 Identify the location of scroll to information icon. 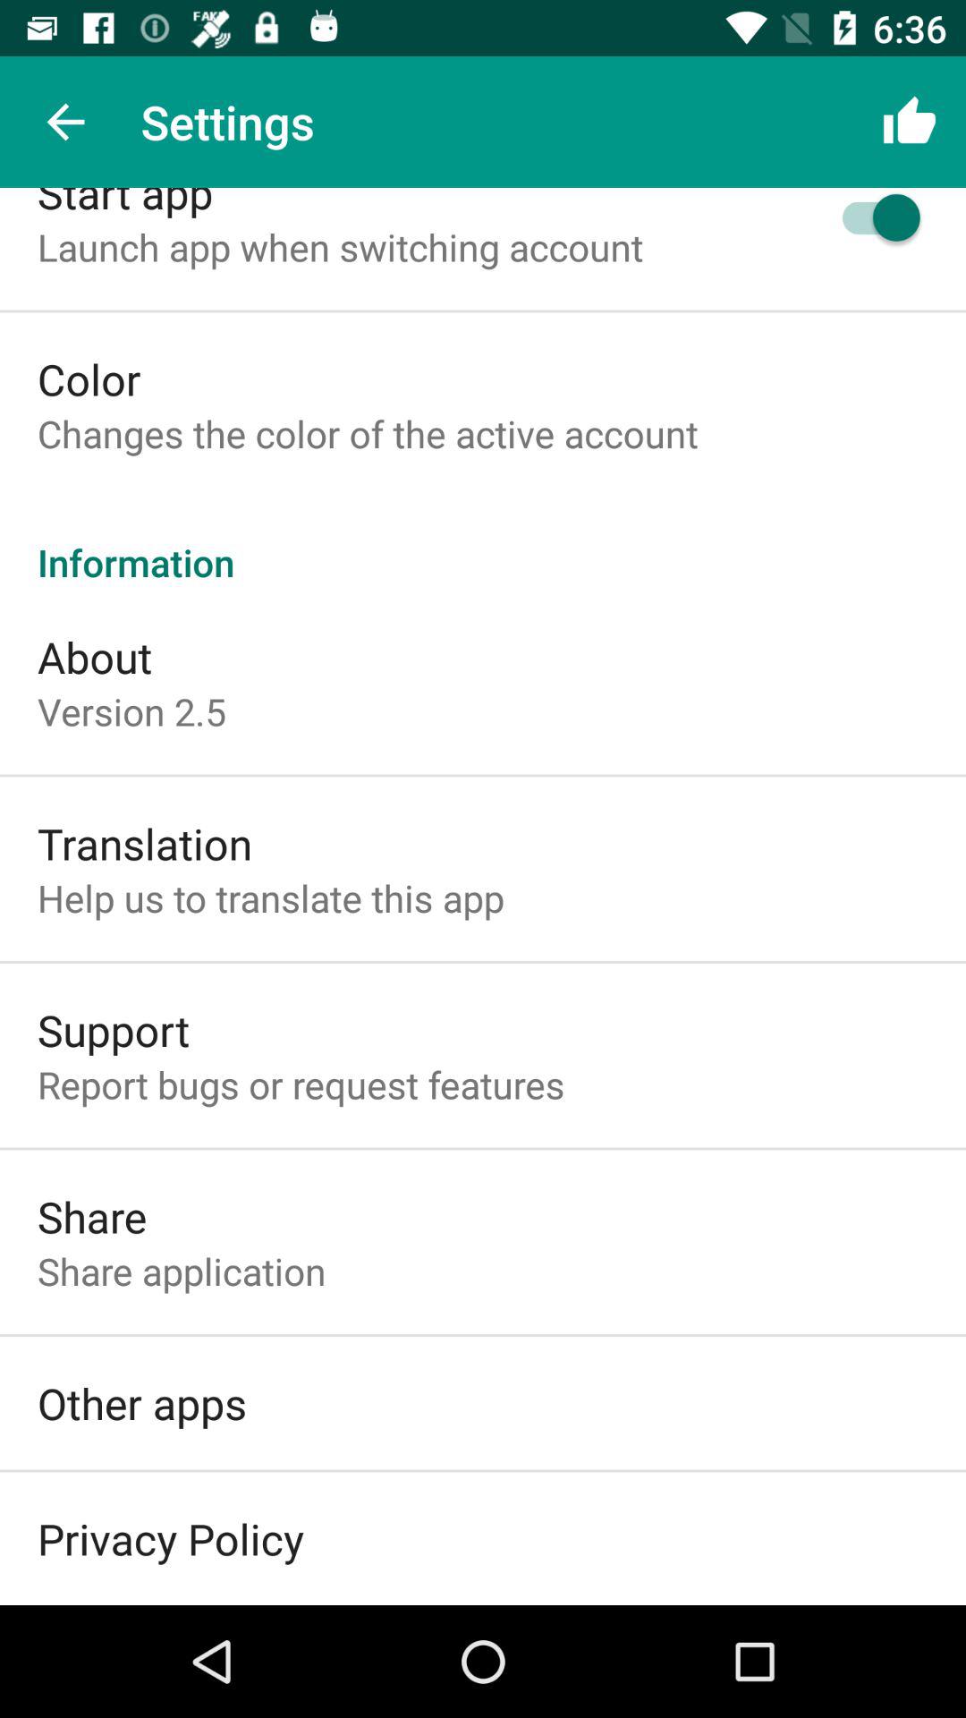
(483, 543).